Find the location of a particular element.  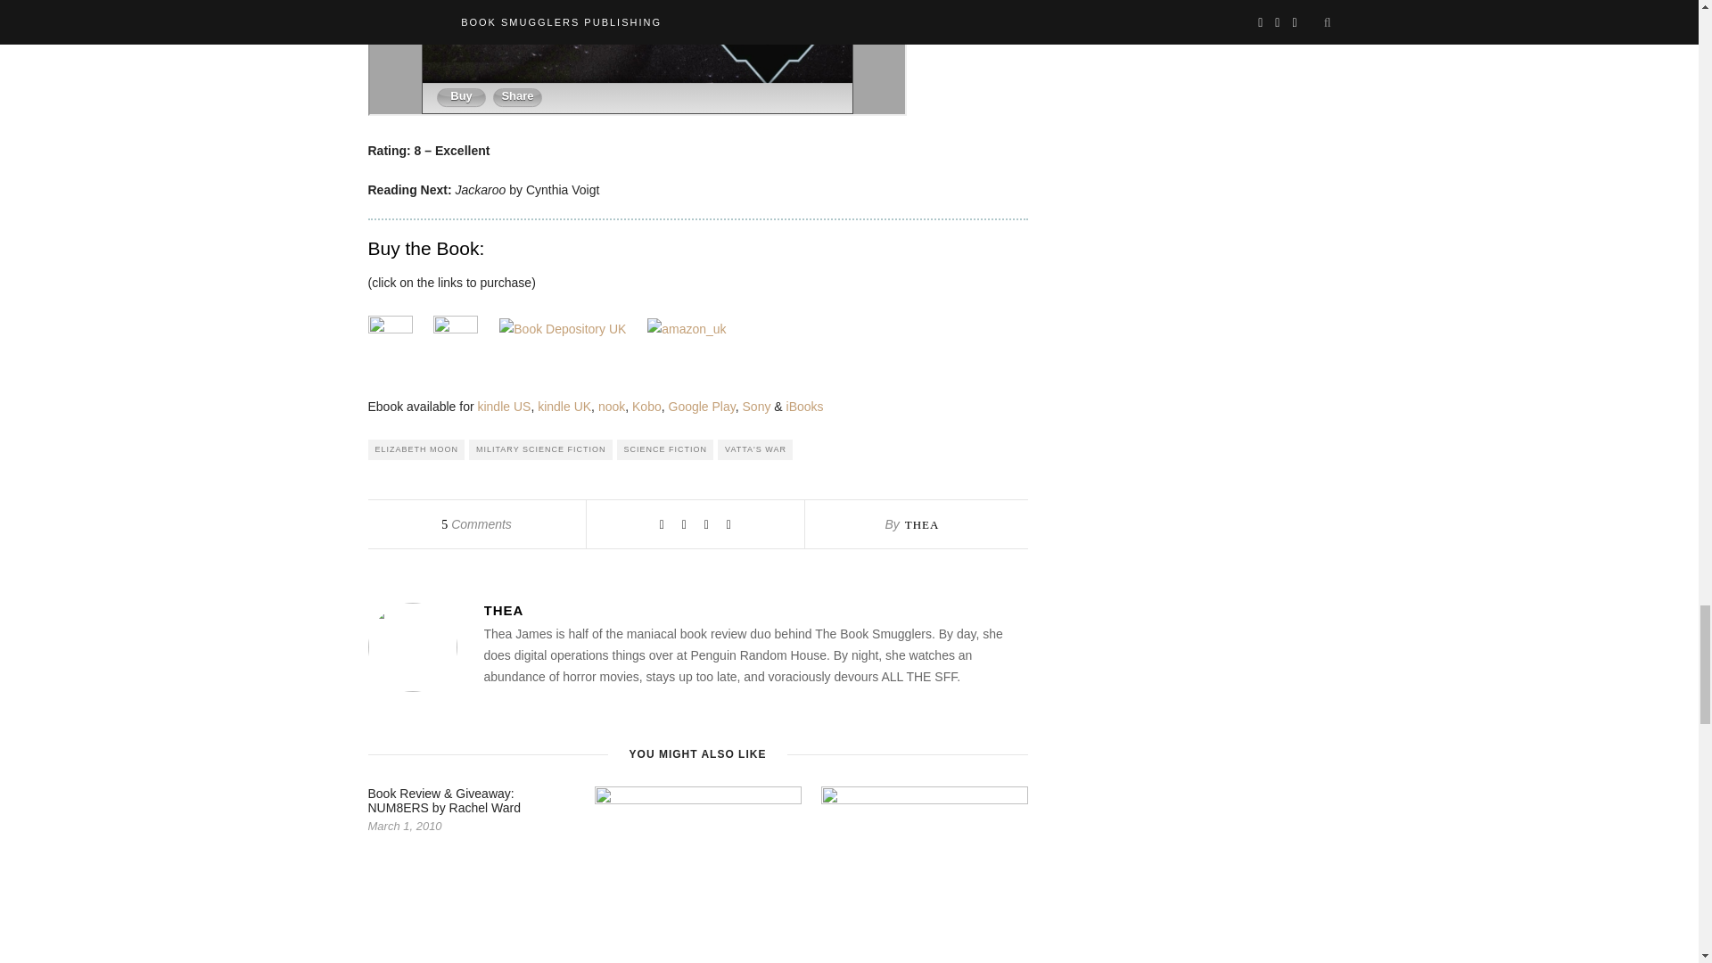

Kobo is located at coordinates (646, 407).